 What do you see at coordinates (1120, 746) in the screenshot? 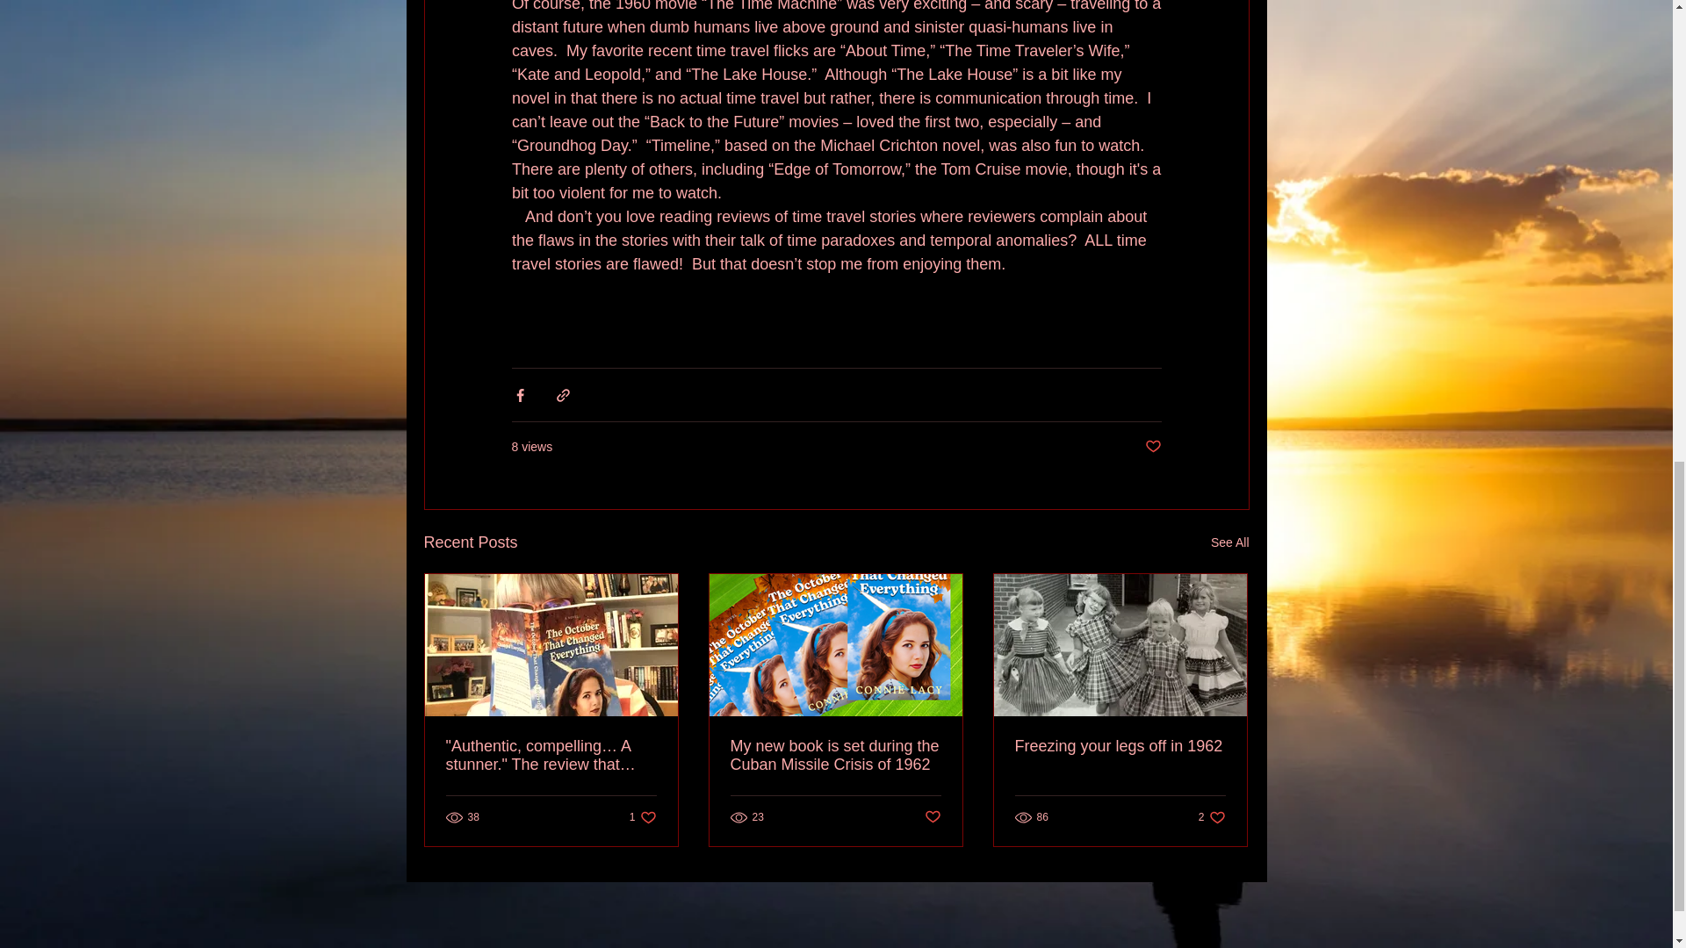
I see `Freezing your legs off in 1962` at bounding box center [1120, 746].